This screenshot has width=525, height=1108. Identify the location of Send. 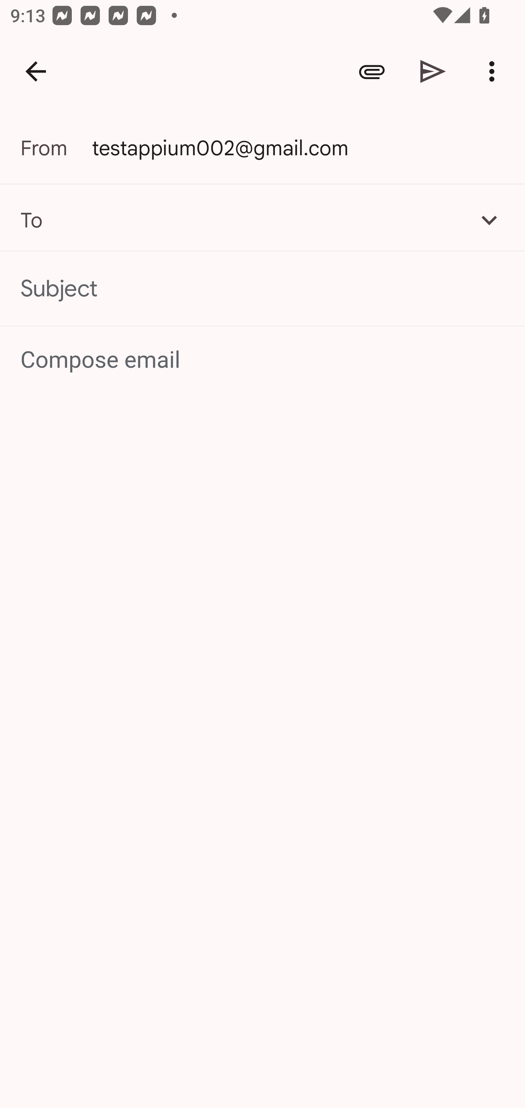
(433, 71).